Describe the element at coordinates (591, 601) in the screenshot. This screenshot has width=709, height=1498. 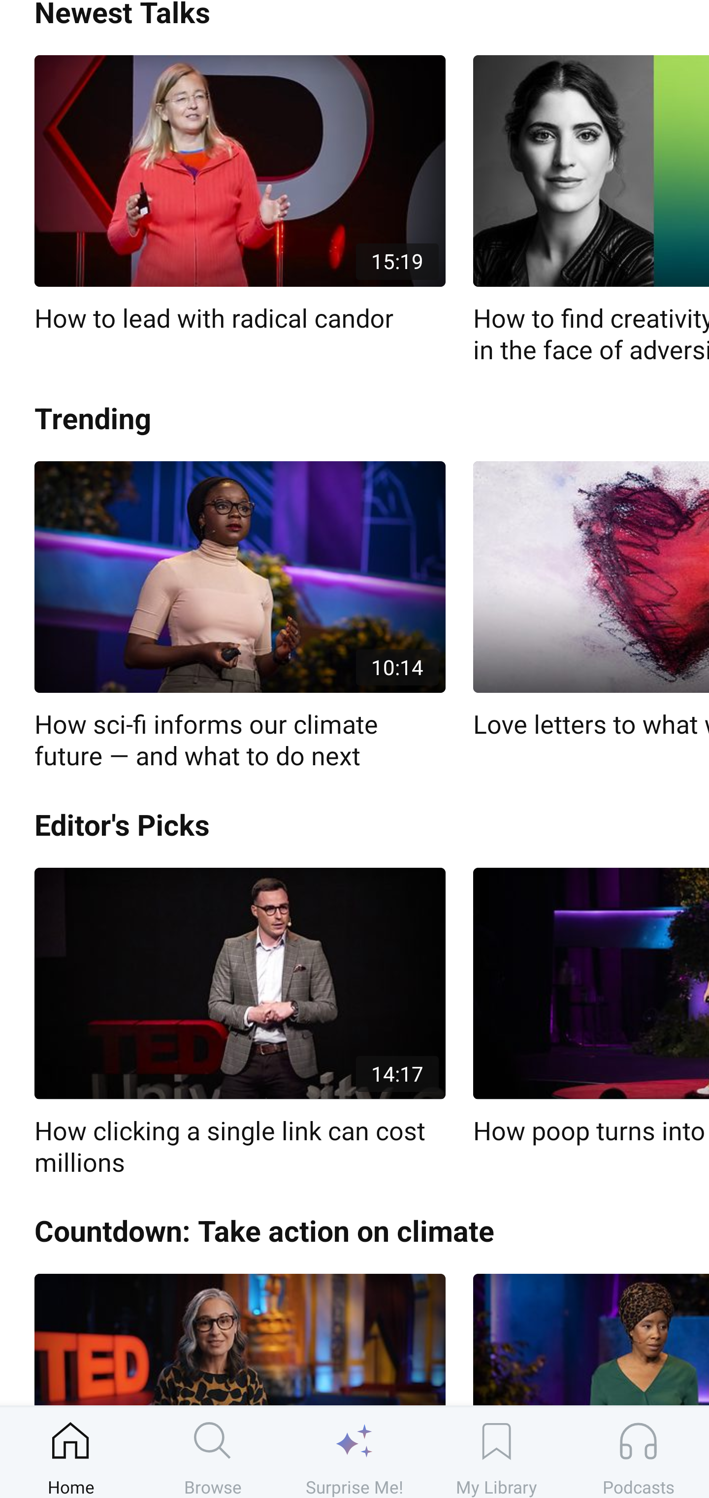
I see `Love letters to what we hold dear` at that location.